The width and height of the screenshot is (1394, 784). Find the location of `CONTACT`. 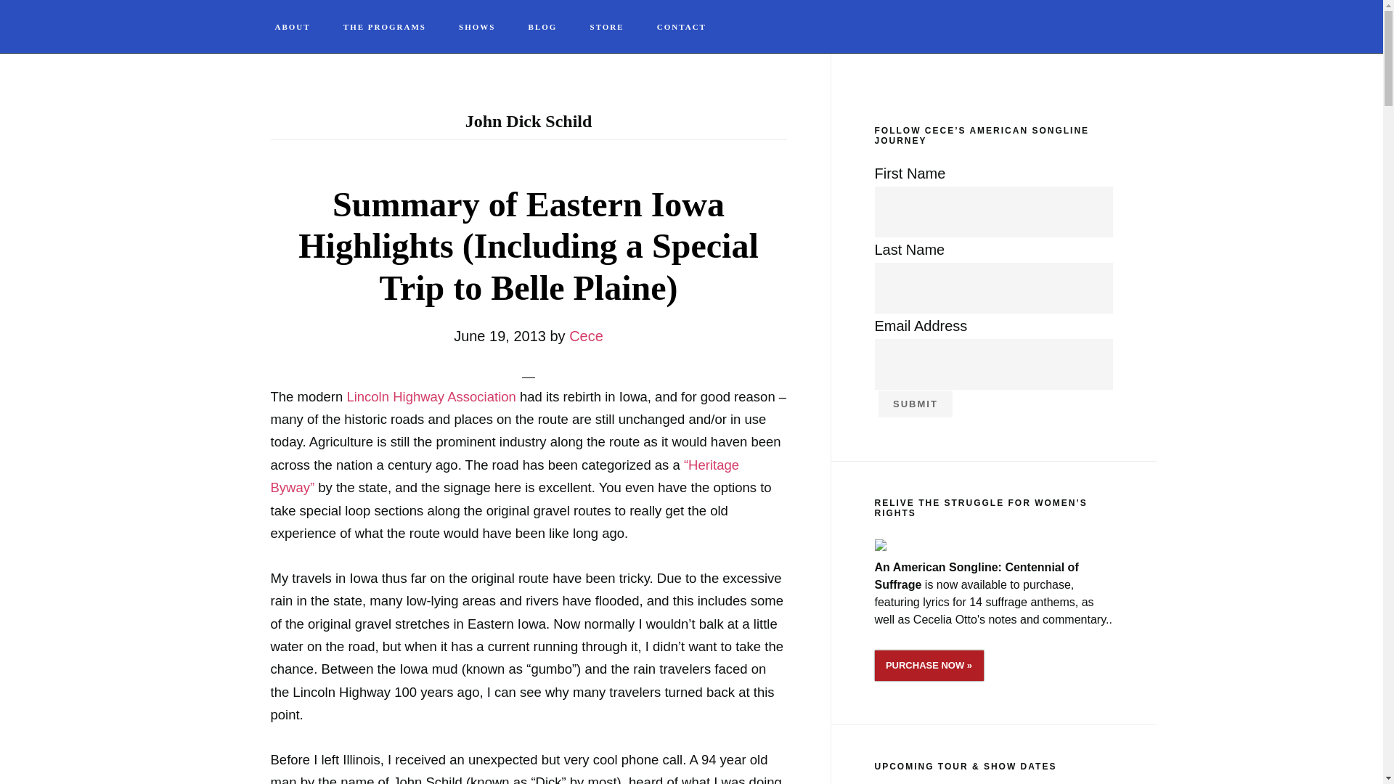

CONTACT is located at coordinates (681, 28).